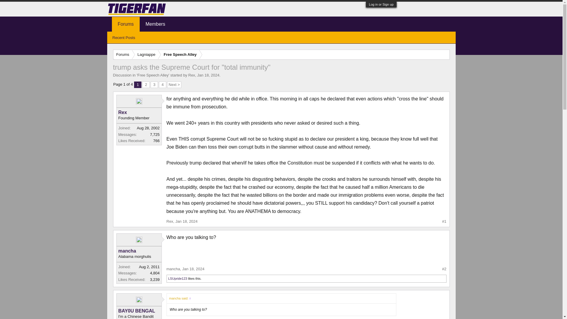 The image size is (567, 319). Describe the element at coordinates (193, 269) in the screenshot. I see `Jan 18, 2024` at that location.